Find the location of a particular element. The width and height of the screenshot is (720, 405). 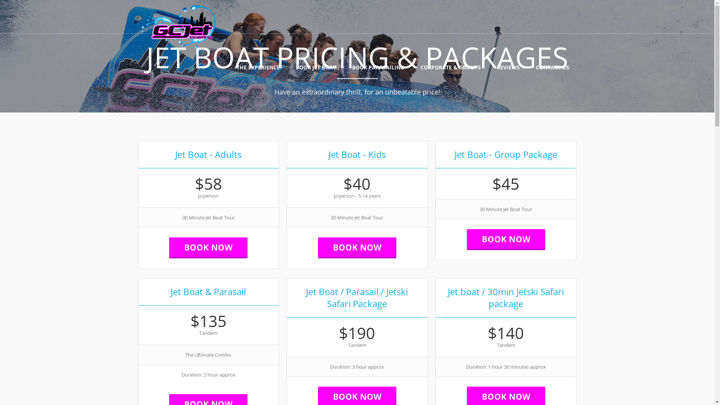

BOOK PARASAILING is located at coordinates (378, 67).